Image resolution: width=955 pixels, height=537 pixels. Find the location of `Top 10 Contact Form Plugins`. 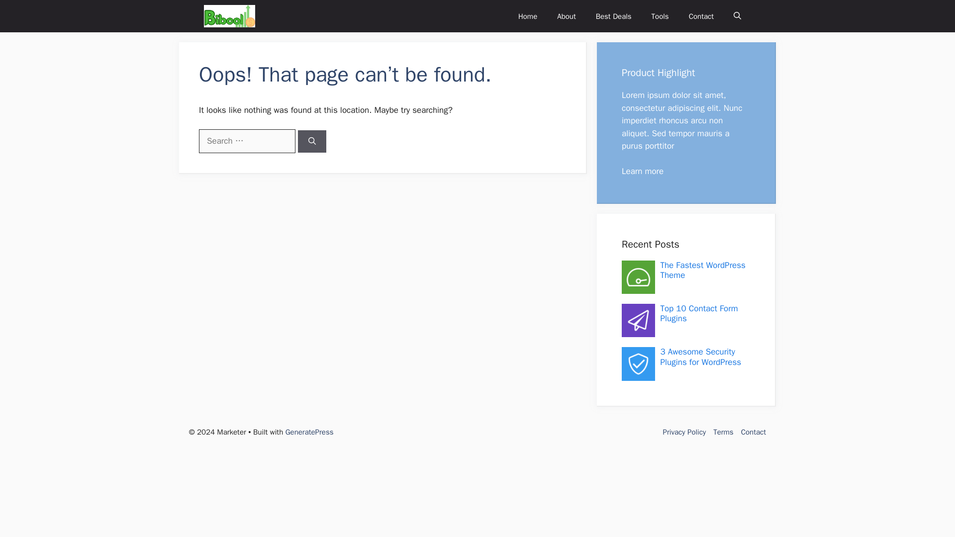

Top 10 Contact Form Plugins is located at coordinates (698, 313).